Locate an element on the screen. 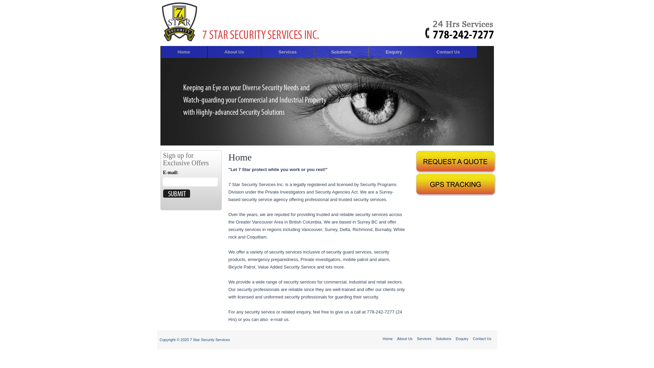 The image size is (654, 368). Contact Us is located at coordinates (449, 52).